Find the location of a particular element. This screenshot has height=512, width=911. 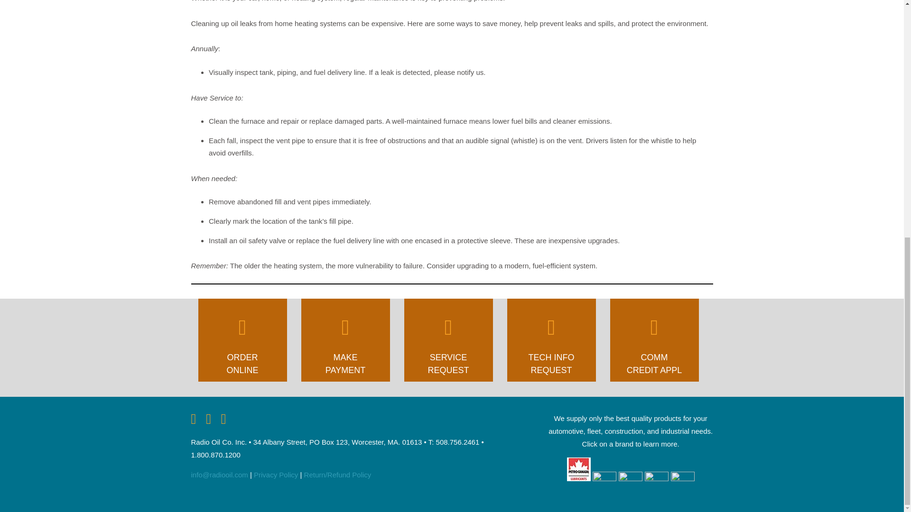

SERVICE REQUEST is located at coordinates (448, 342).